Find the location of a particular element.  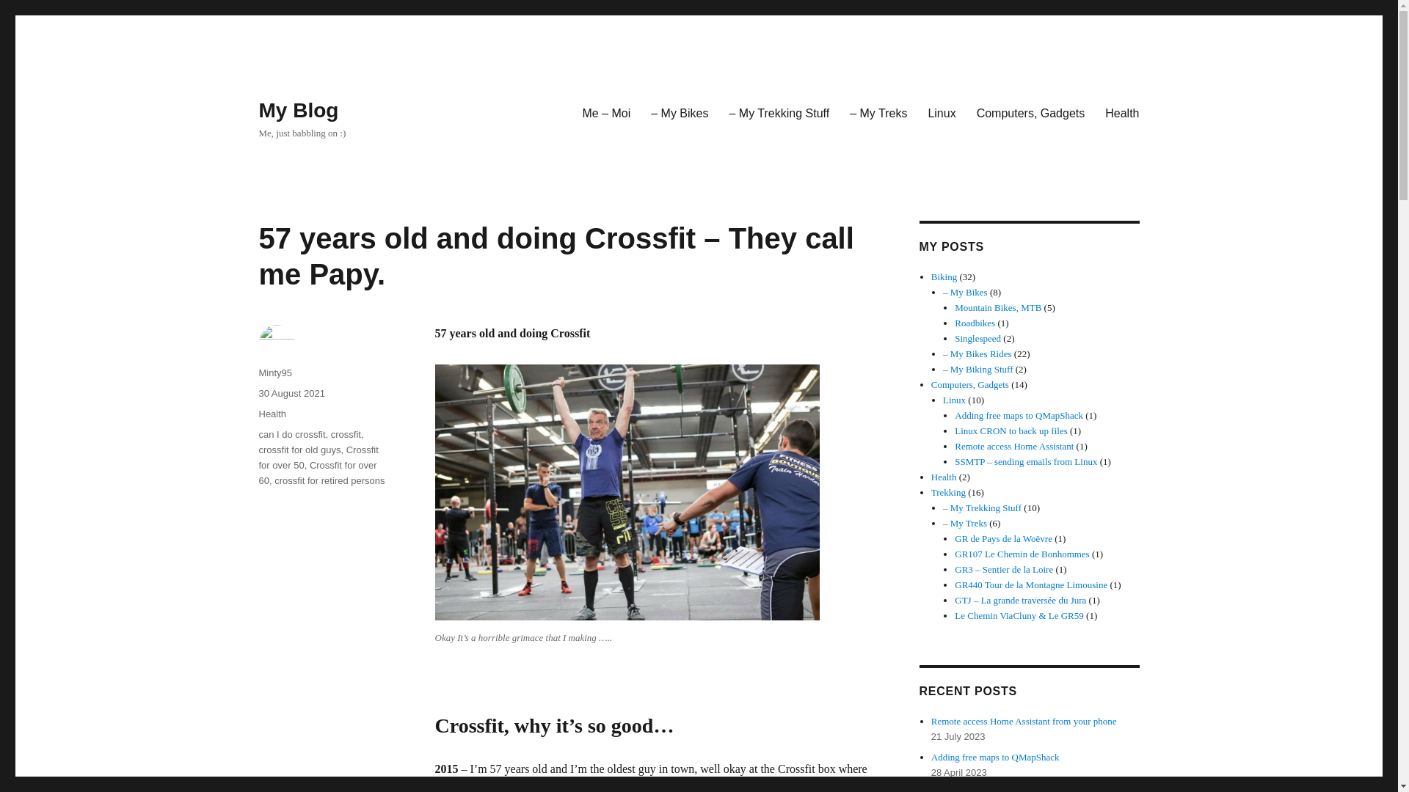

Biking is located at coordinates (944, 276).